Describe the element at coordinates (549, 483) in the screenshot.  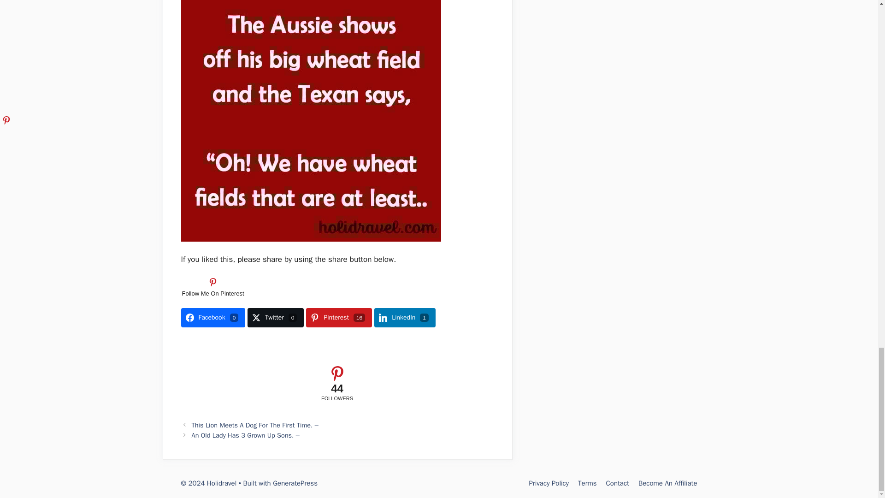
I see `Privacy Policy` at that location.